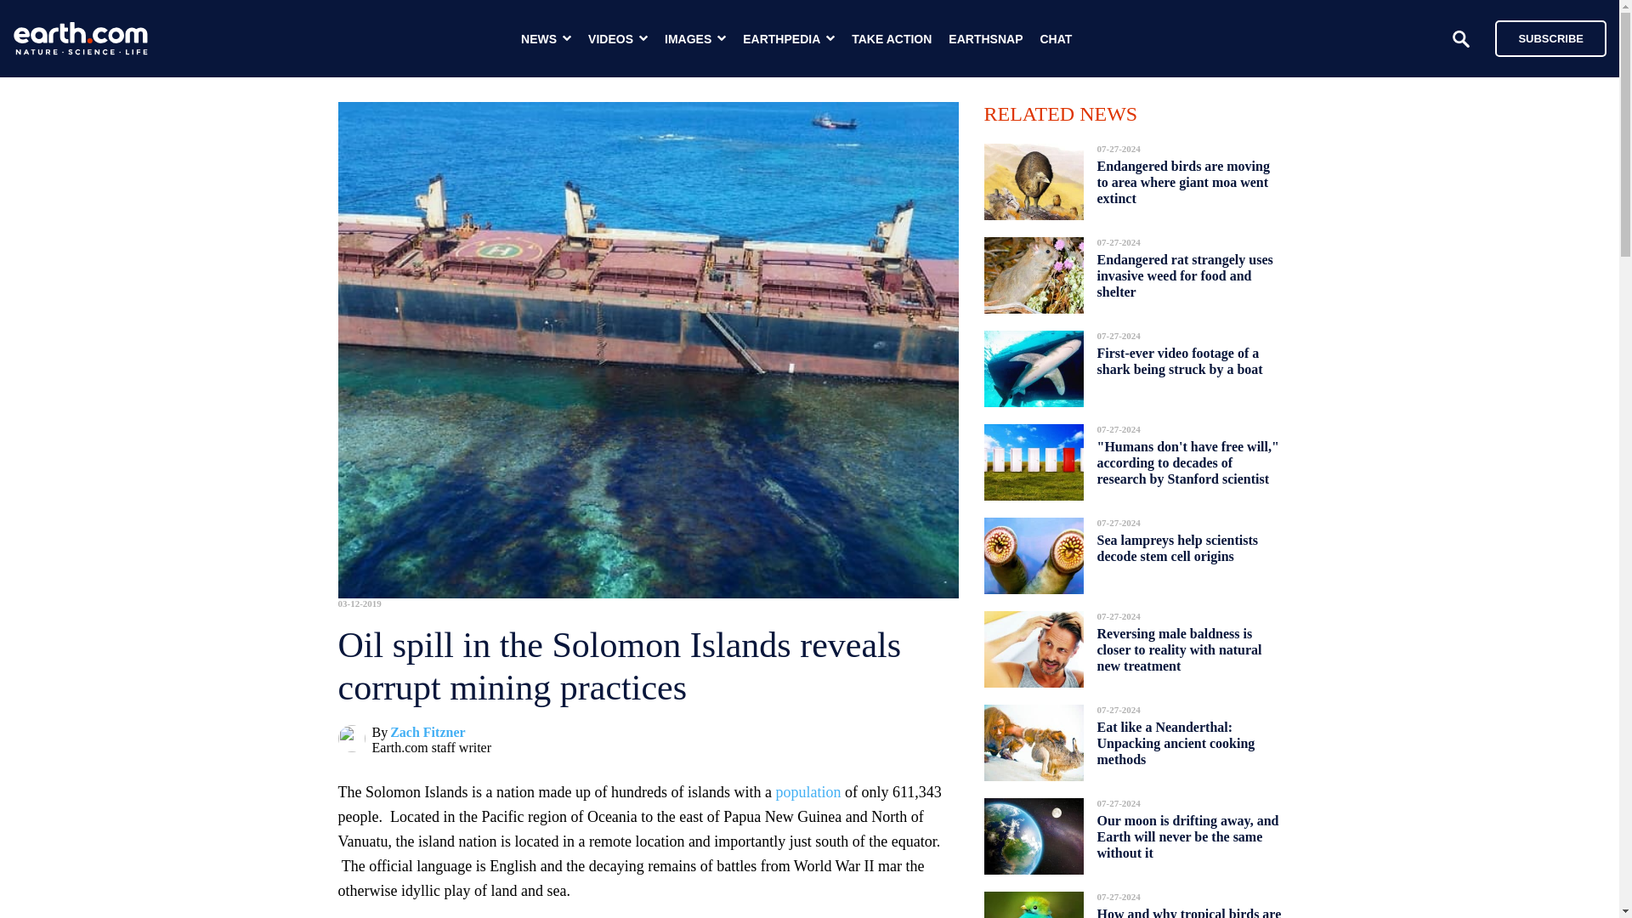 The image size is (1632, 918). Describe the element at coordinates (1542, 37) in the screenshot. I see `SUBSCRIBE` at that location.